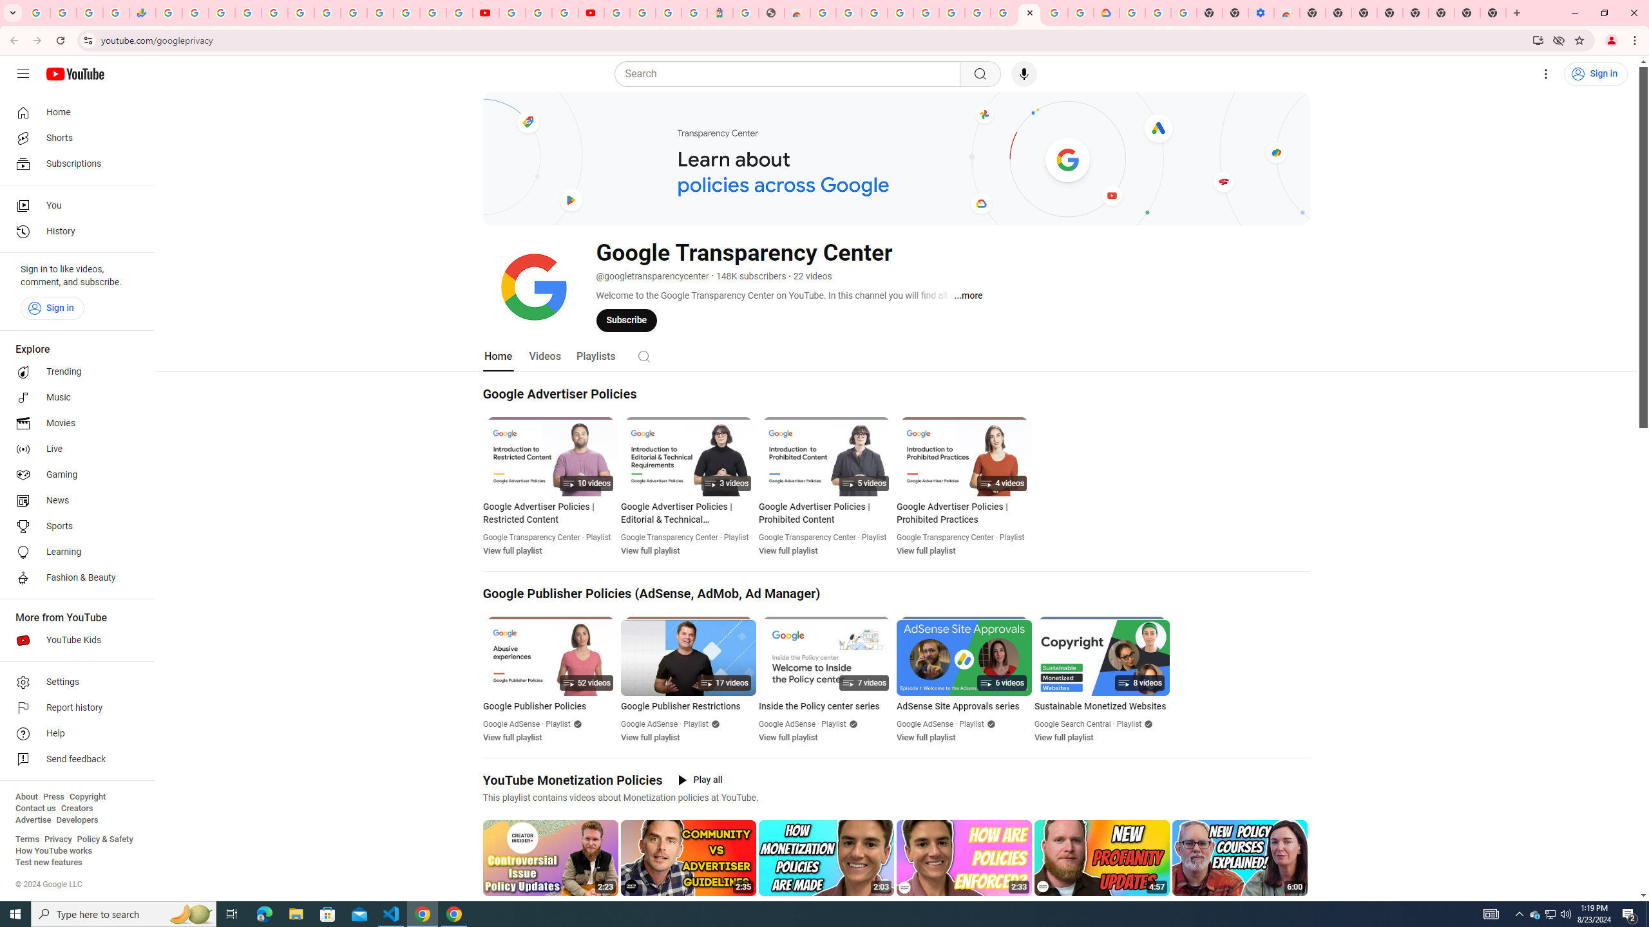  Describe the element at coordinates (433, 13) in the screenshot. I see `Sign in - Google Accounts` at that location.